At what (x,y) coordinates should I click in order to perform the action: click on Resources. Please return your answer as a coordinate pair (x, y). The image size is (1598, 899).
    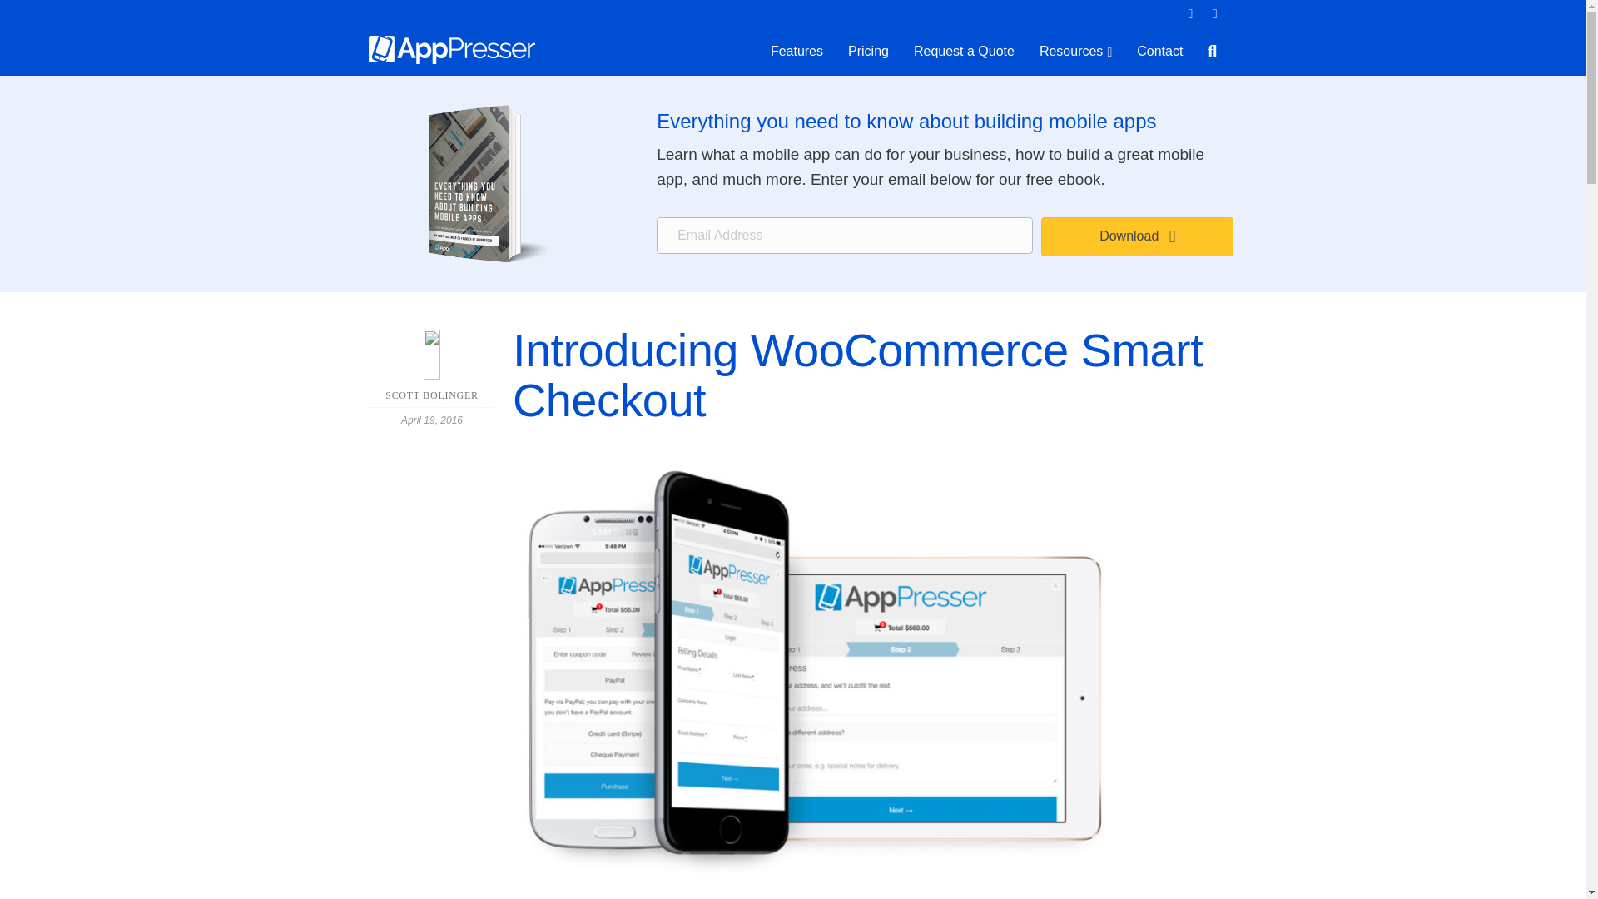
    Looking at the image, I should click on (1075, 52).